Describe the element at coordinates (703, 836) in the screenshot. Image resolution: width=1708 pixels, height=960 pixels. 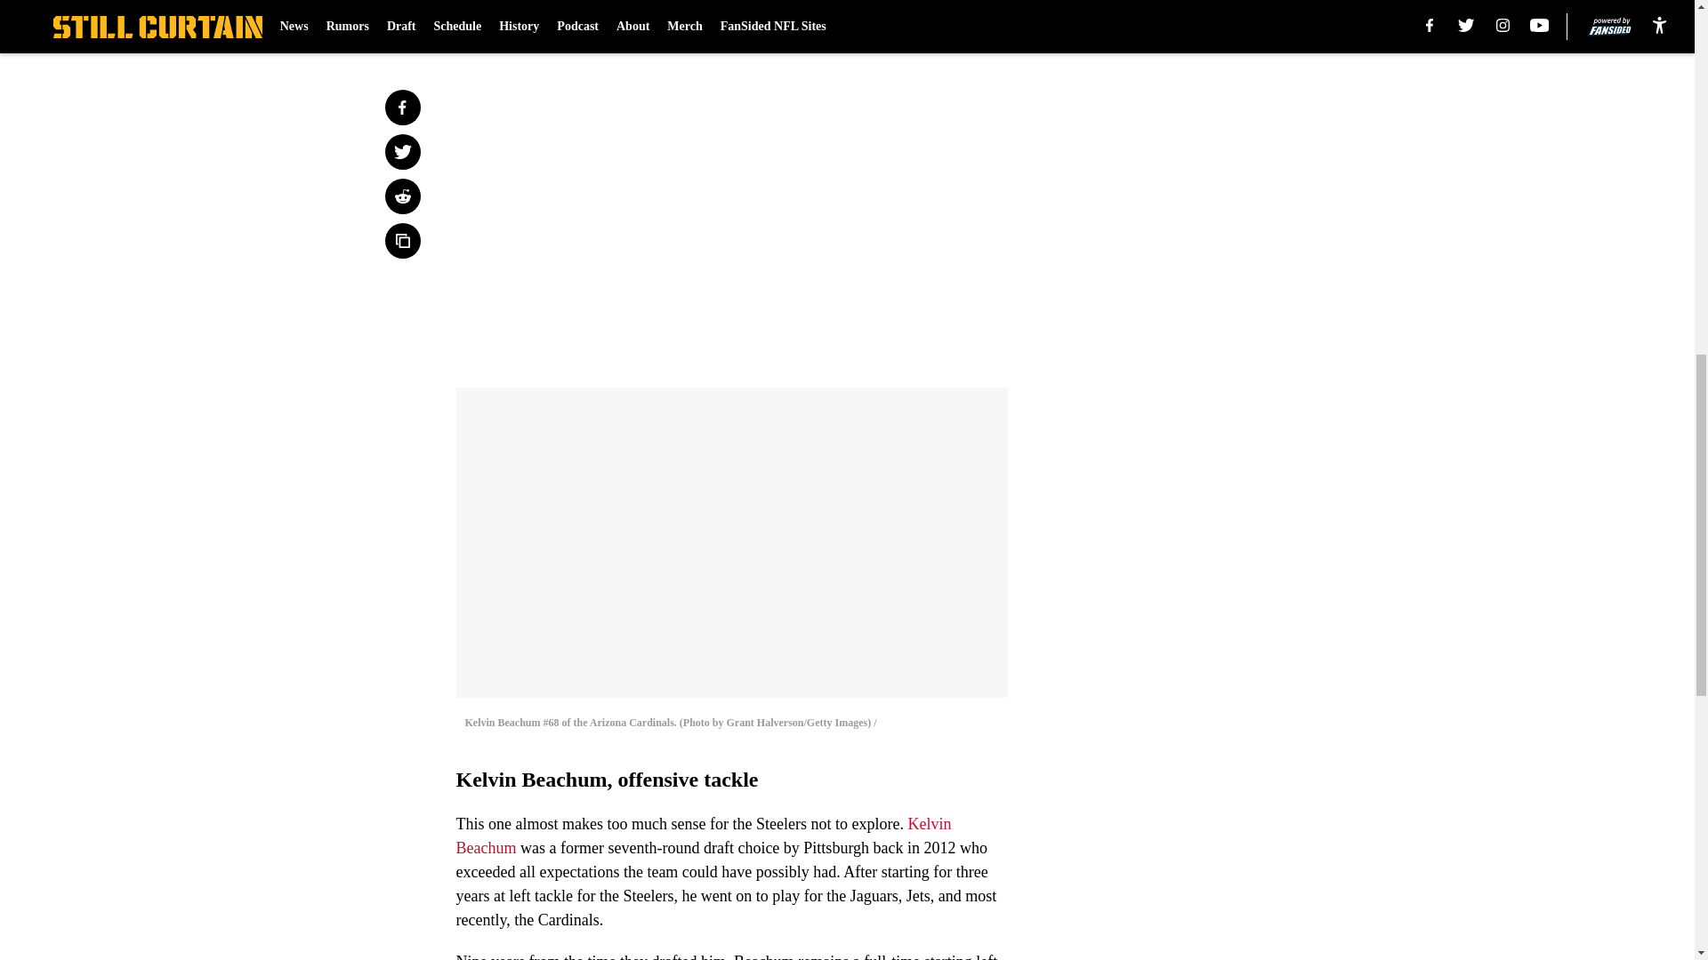
I see `Kelvin Beachum` at that location.